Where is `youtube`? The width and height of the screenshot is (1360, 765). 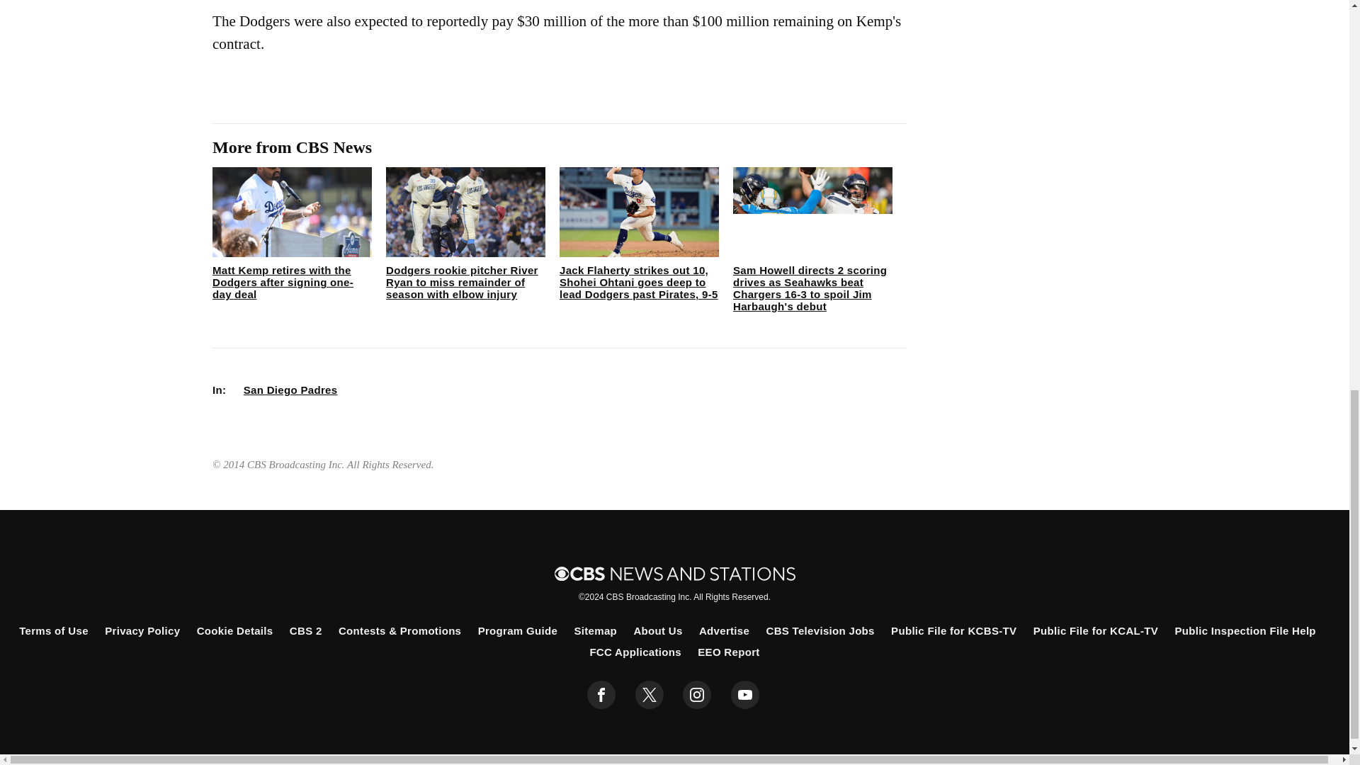 youtube is located at coordinates (745, 695).